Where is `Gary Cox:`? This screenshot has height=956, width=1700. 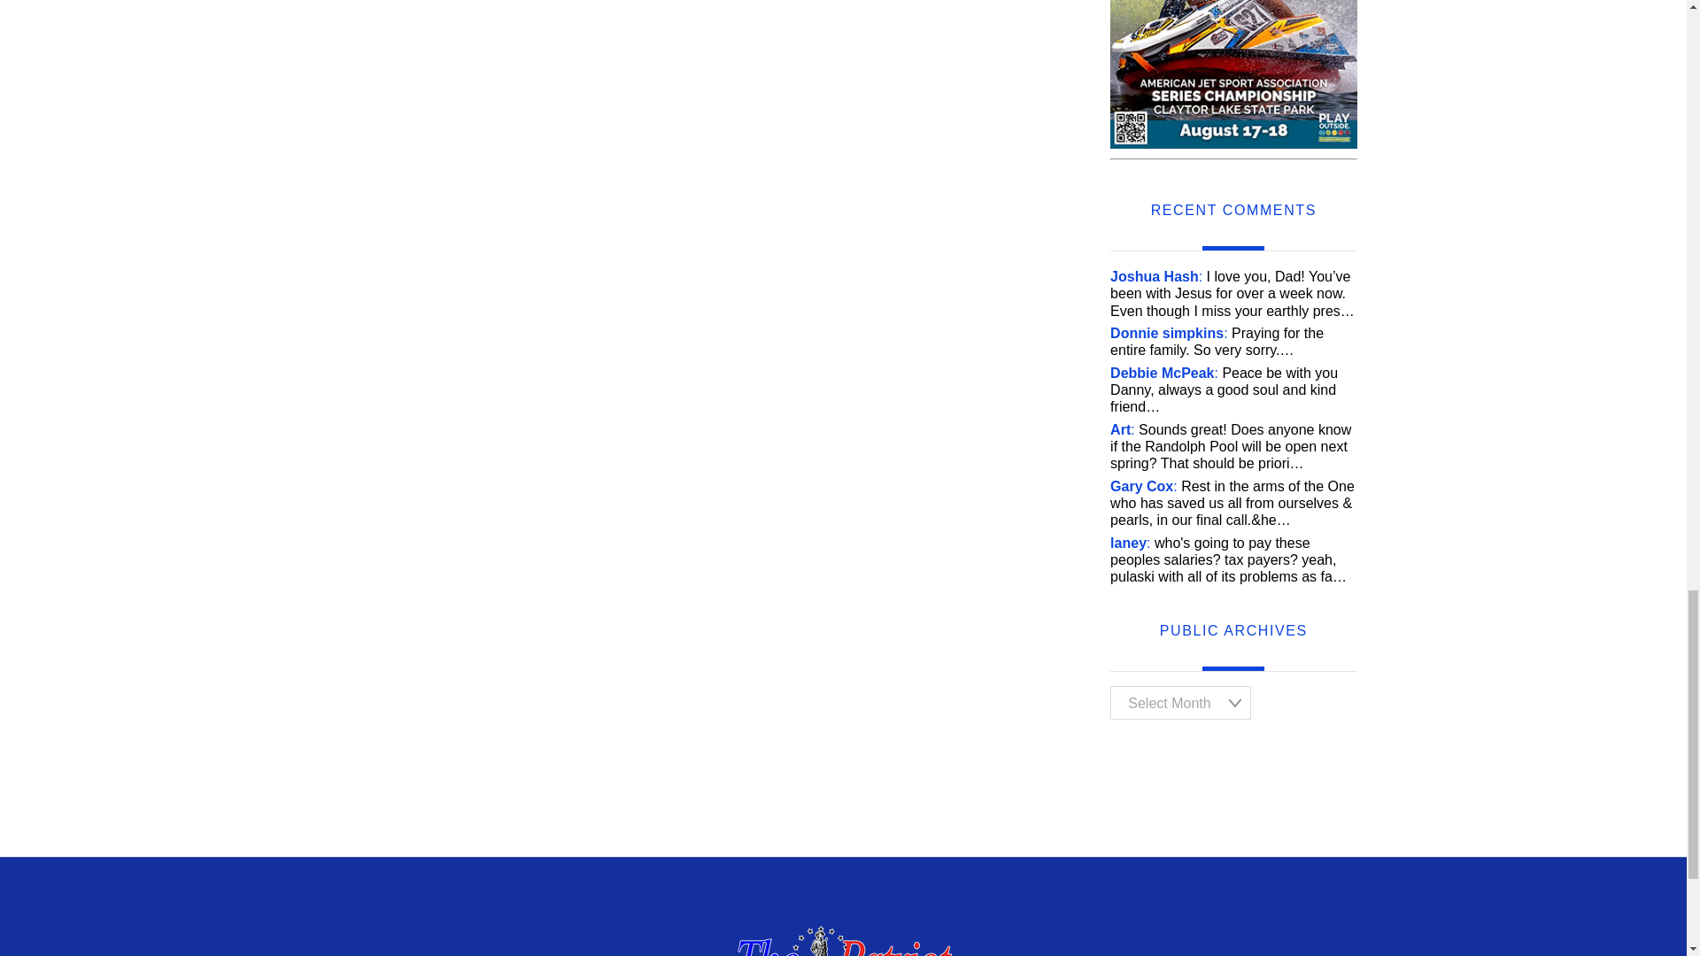
Gary Cox: is located at coordinates (1144, 487).